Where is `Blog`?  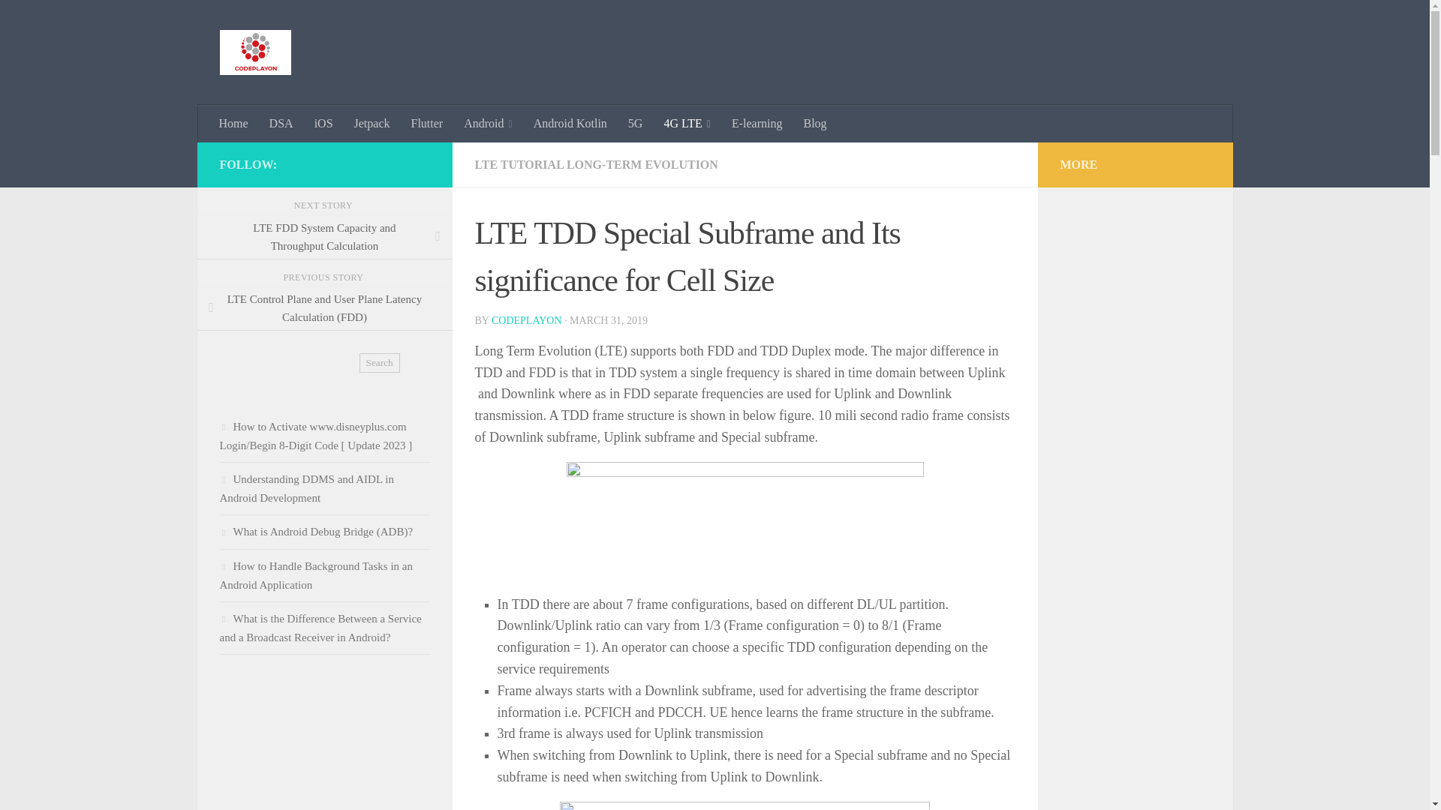 Blog is located at coordinates (815, 124).